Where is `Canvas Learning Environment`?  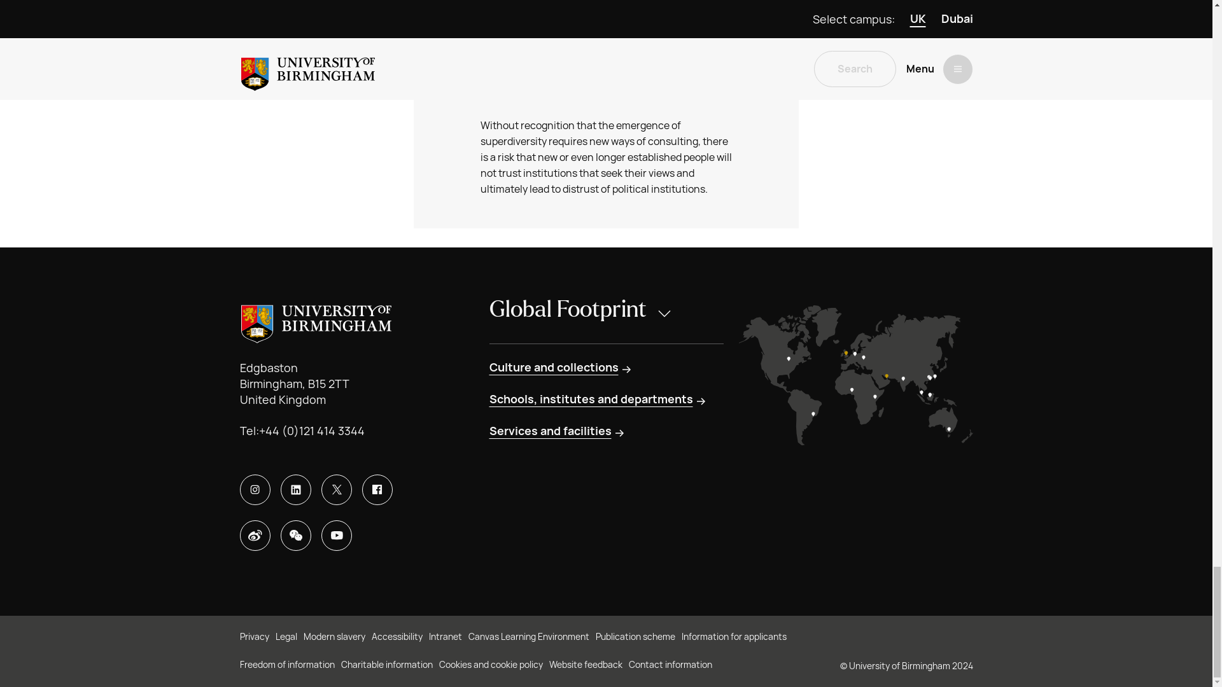 Canvas Learning Environment is located at coordinates (528, 637).